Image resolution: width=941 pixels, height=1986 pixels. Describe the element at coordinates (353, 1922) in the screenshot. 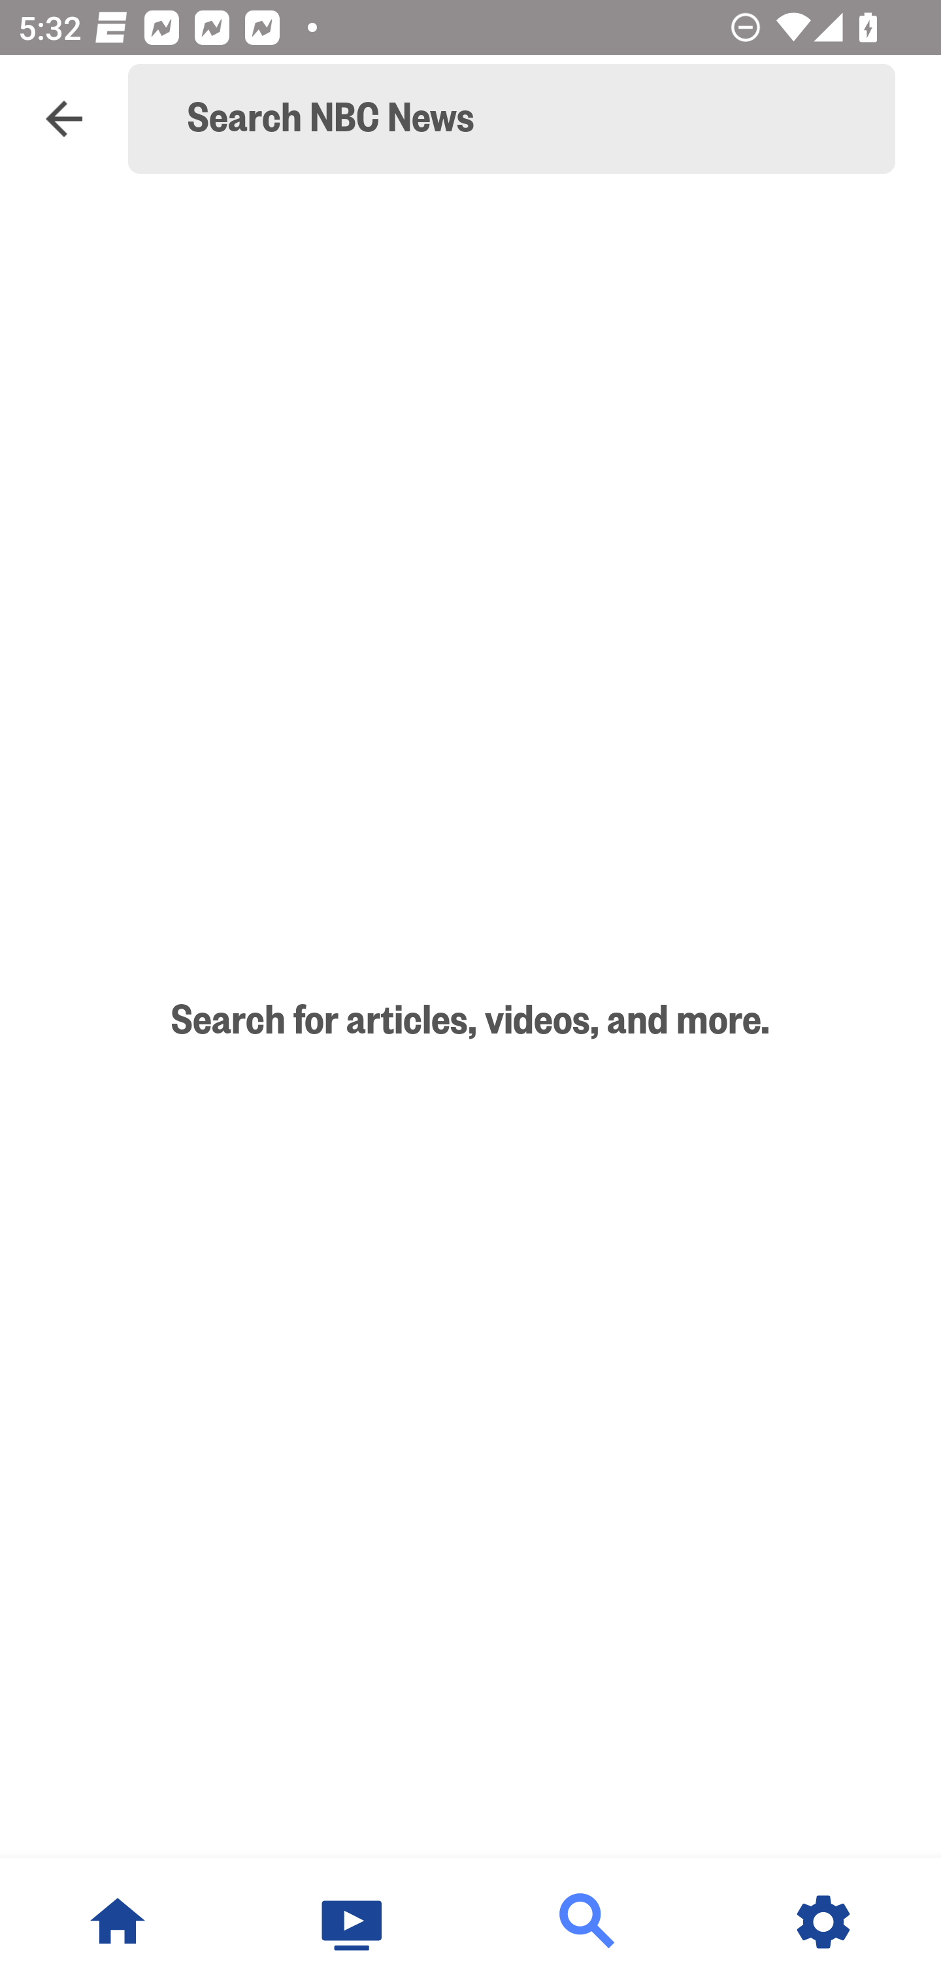

I see `Watch` at that location.